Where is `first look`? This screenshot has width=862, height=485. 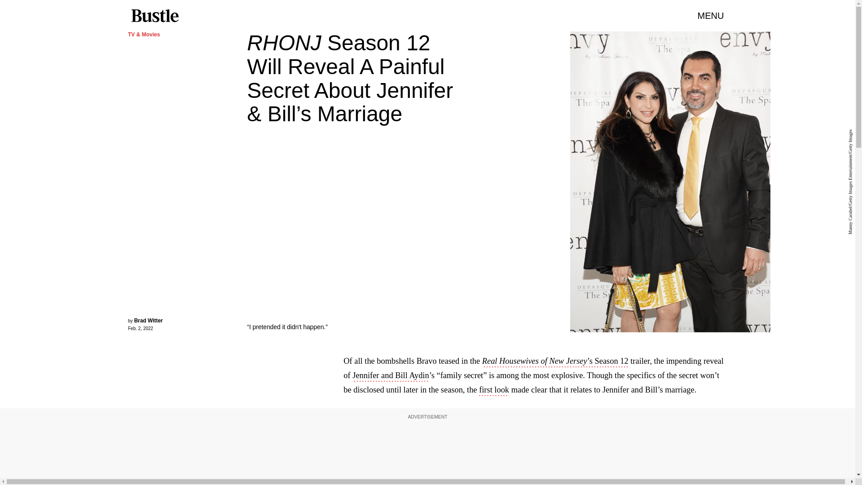 first look is located at coordinates (494, 391).